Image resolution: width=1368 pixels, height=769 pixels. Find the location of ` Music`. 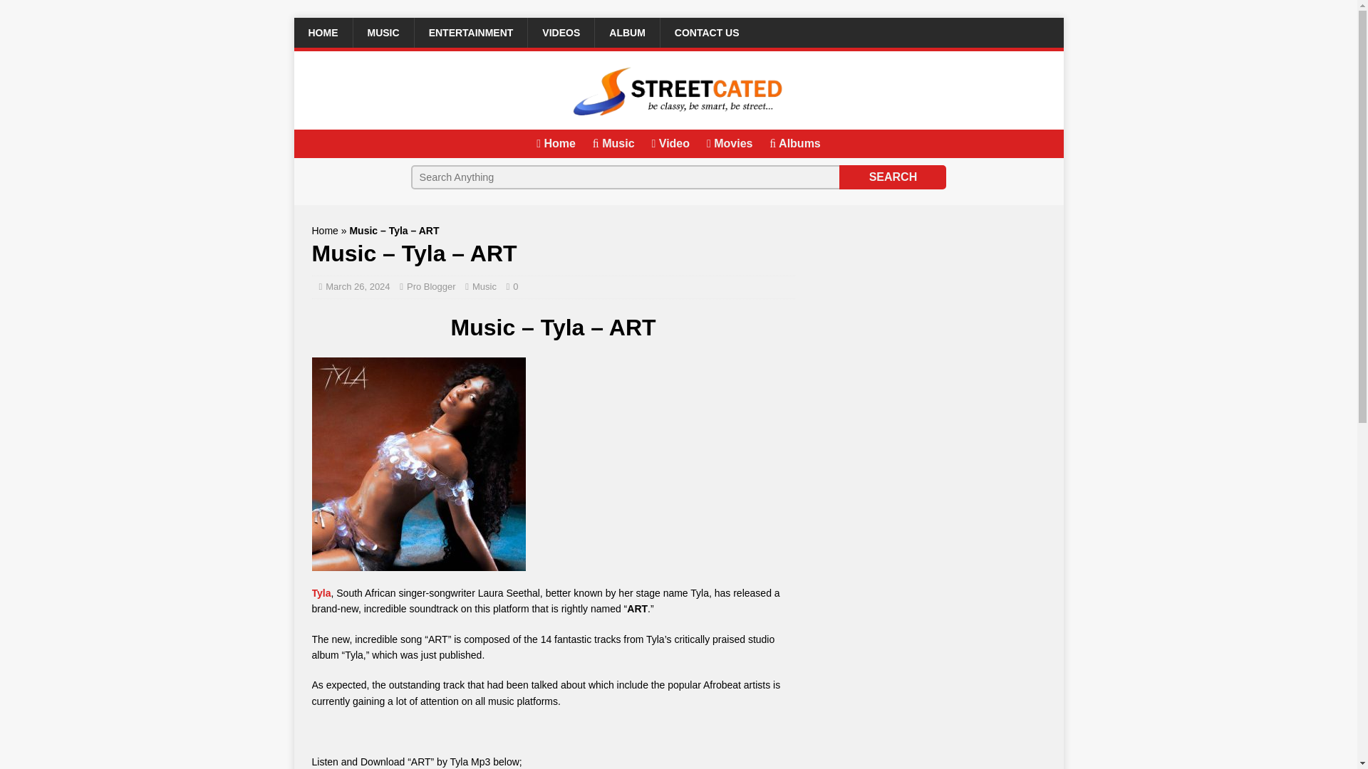

 Music is located at coordinates (613, 143).